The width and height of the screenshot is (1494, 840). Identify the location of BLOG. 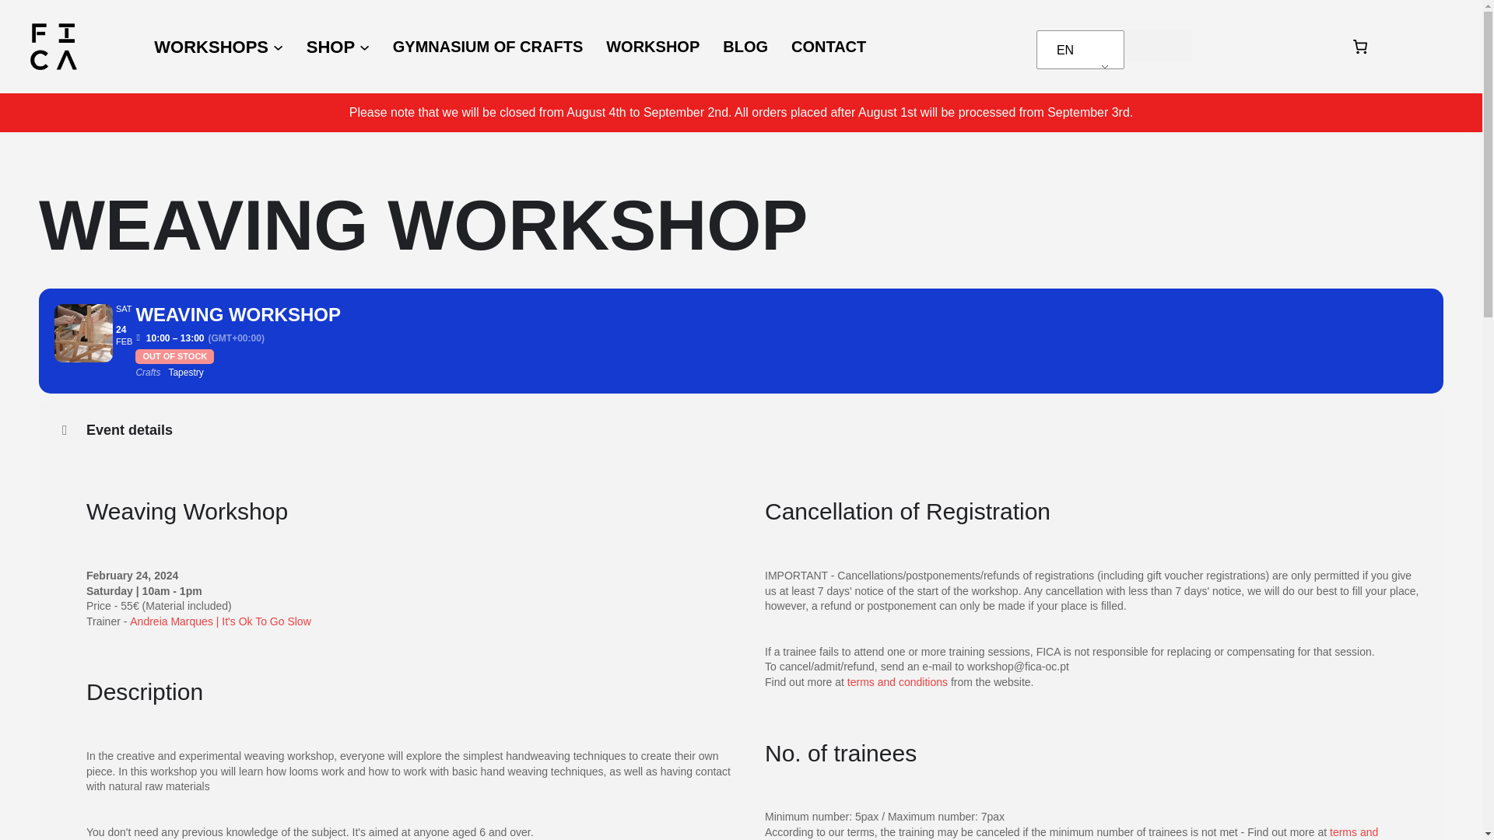
(745, 47).